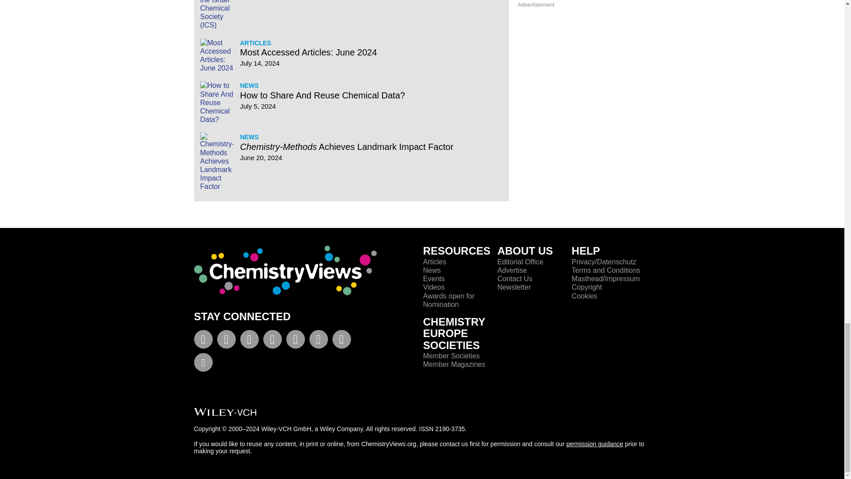  I want to click on Bluesky, so click(203, 364).